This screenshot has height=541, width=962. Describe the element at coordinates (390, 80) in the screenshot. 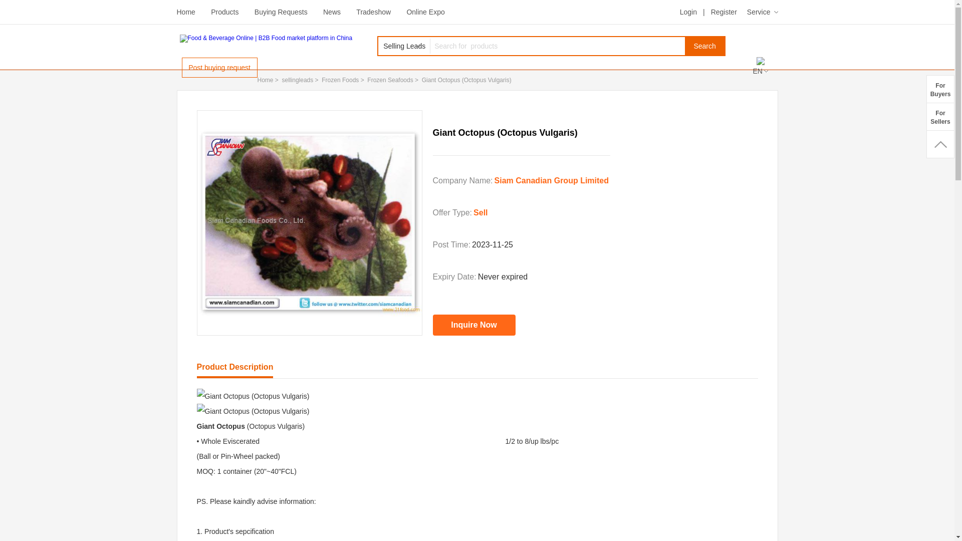

I see `Frozen Seafoods` at that location.